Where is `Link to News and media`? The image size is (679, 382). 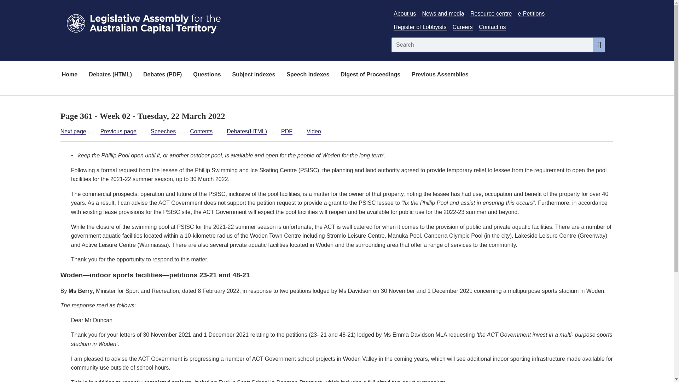
Link to News and media is located at coordinates (443, 13).